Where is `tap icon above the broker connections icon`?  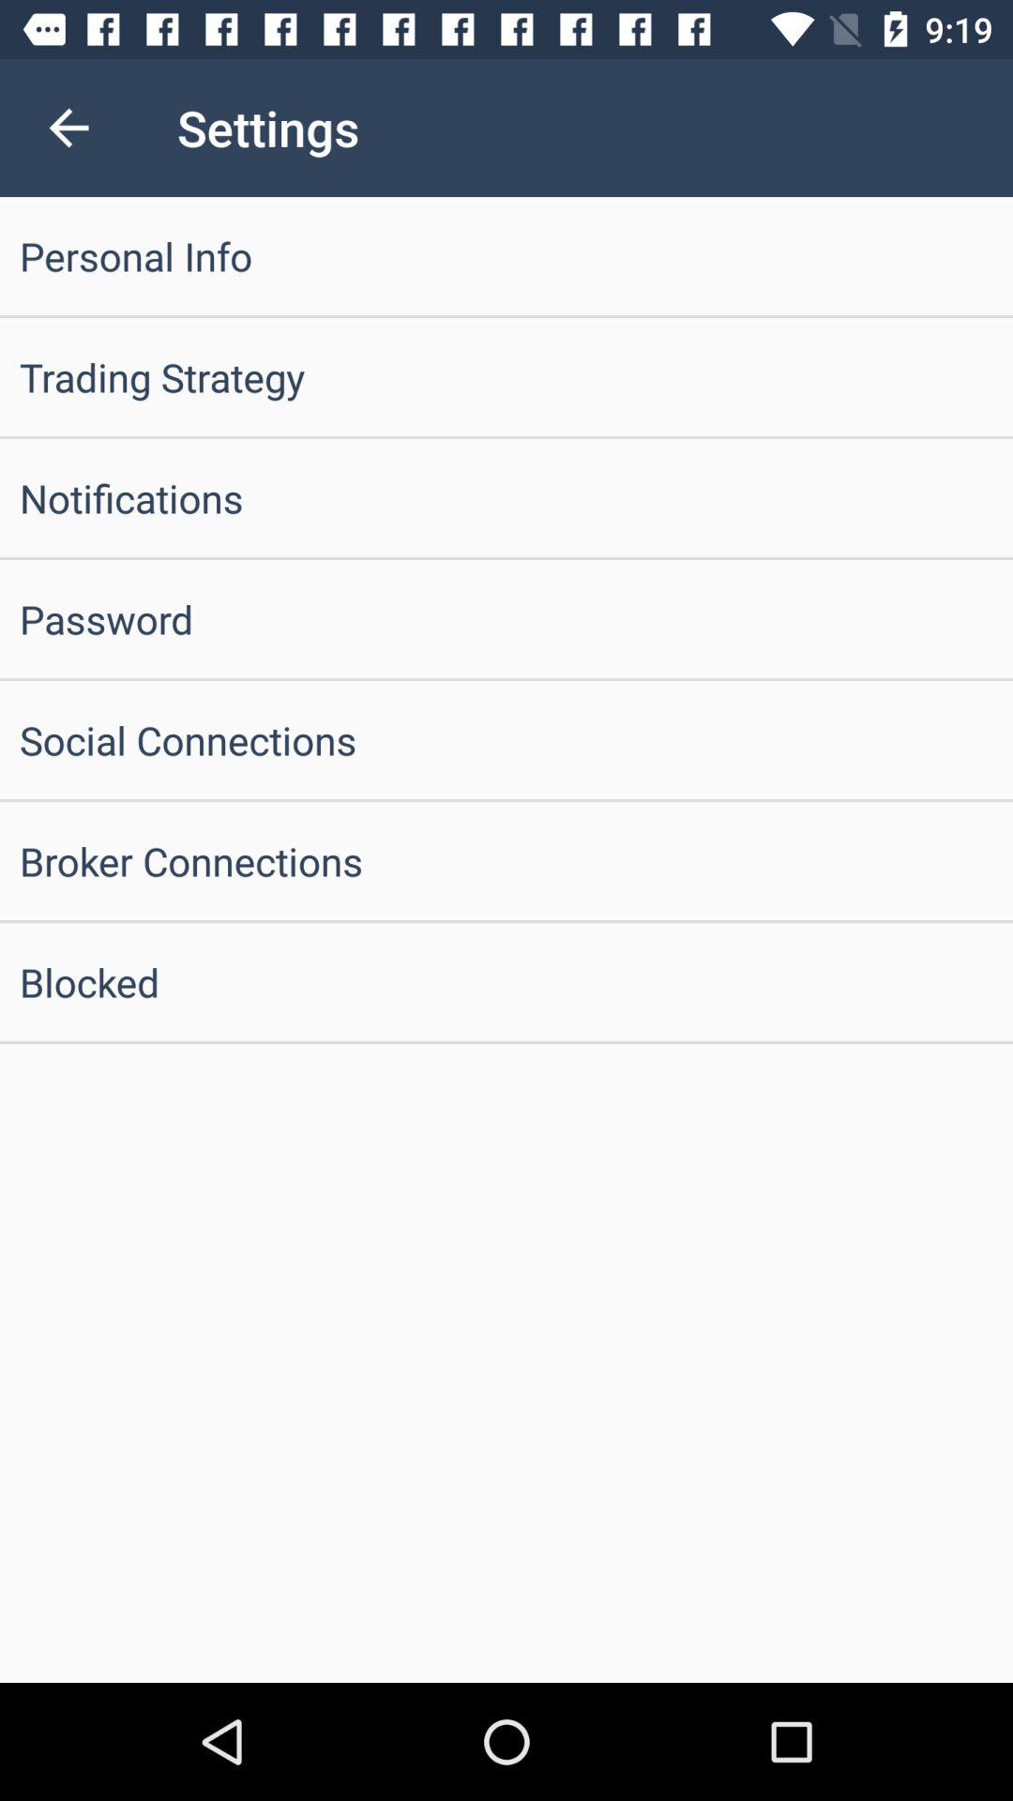
tap icon above the broker connections icon is located at coordinates (506, 739).